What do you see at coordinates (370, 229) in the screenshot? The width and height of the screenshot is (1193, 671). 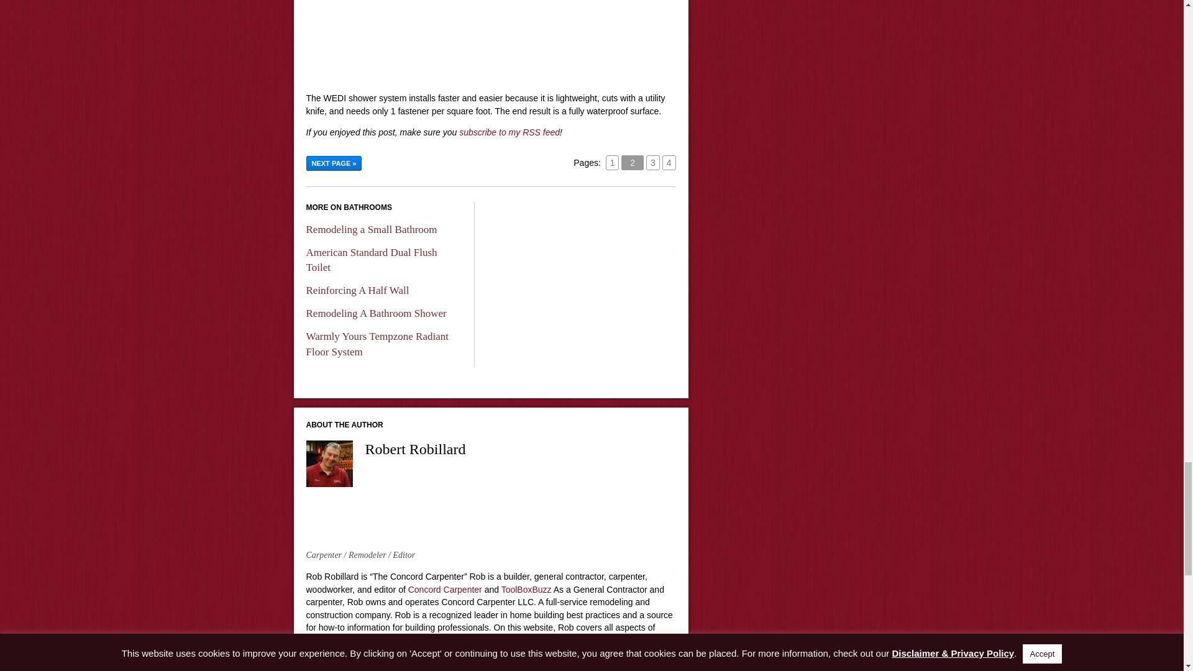 I see `Remodeling a Small Bathroom` at bounding box center [370, 229].